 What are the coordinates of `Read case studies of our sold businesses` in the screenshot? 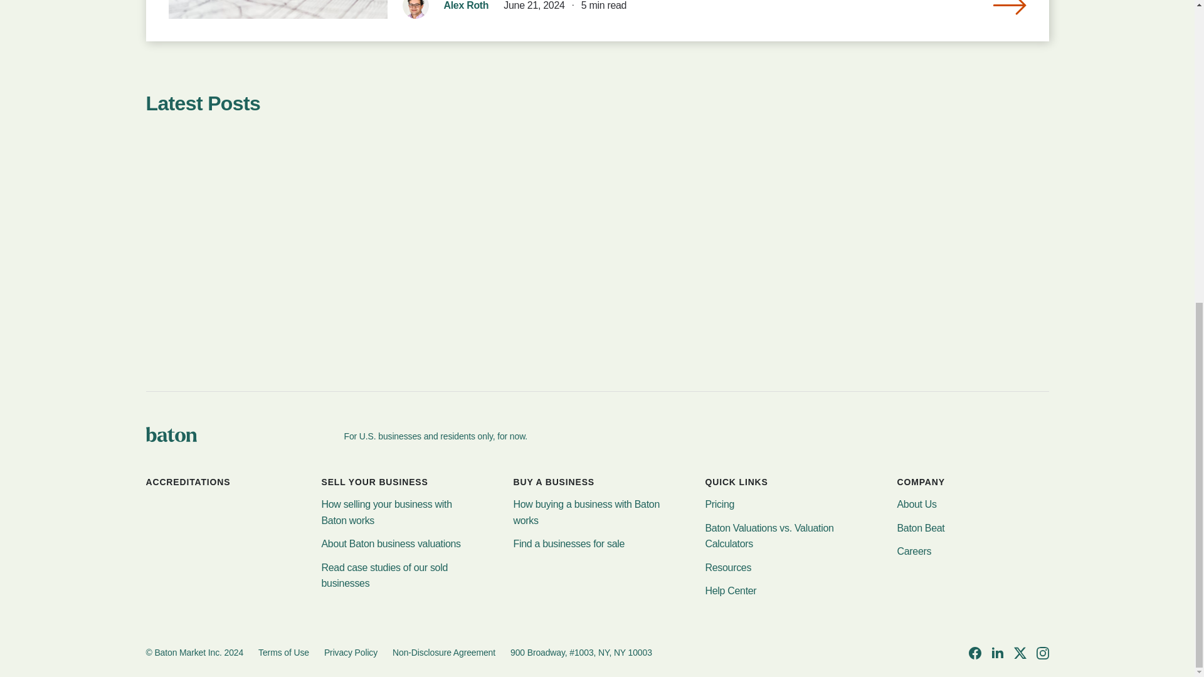 It's located at (397, 575).